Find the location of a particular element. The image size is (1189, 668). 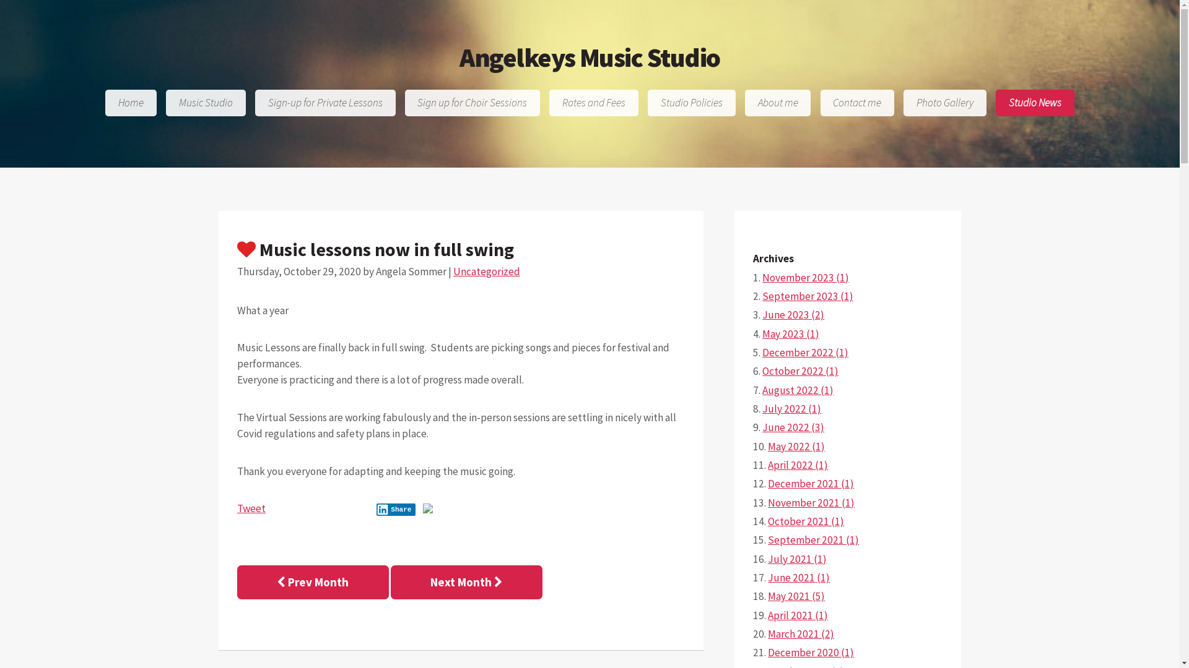

October 2021 (1) is located at coordinates (806, 521).